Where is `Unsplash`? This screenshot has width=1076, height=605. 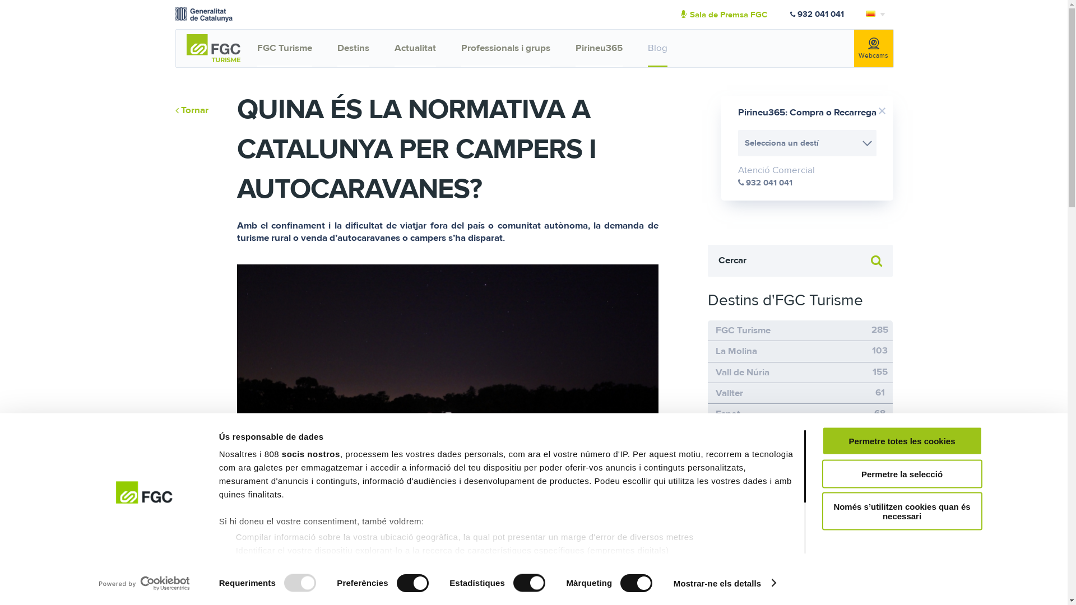
Unsplash is located at coordinates (637, 561).